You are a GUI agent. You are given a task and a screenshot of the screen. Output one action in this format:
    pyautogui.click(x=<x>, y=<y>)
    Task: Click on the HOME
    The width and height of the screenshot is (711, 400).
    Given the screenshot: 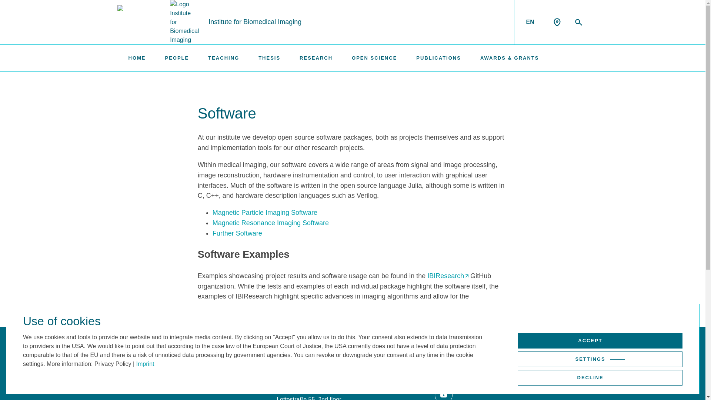 What is the action you would take?
    pyautogui.click(x=137, y=58)
    